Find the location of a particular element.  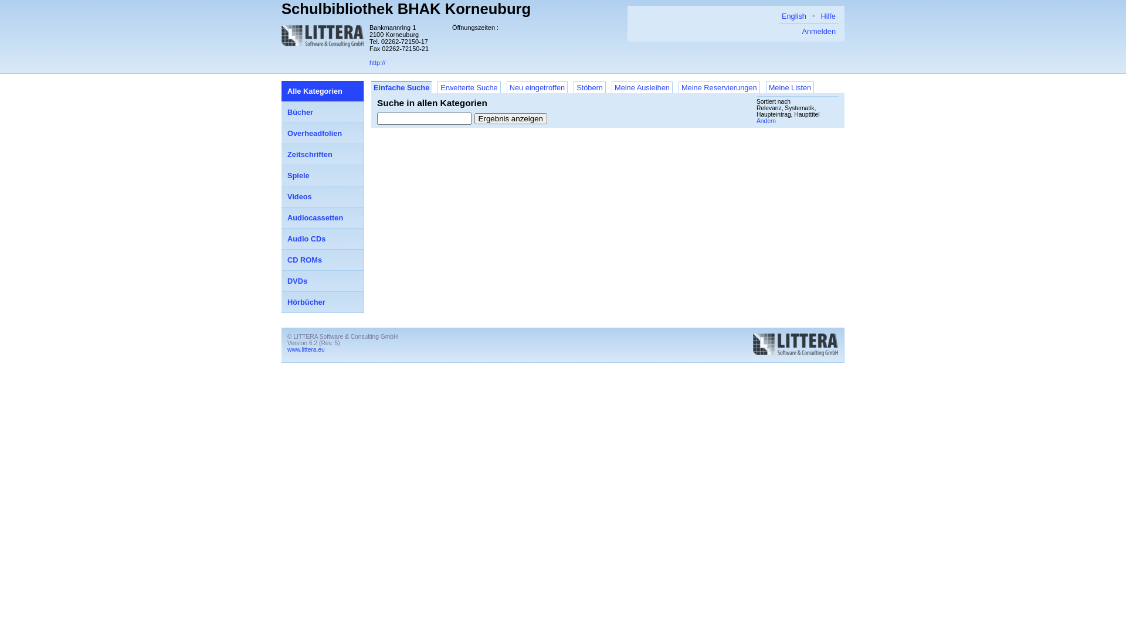

Einfache Suche is located at coordinates (401, 87).